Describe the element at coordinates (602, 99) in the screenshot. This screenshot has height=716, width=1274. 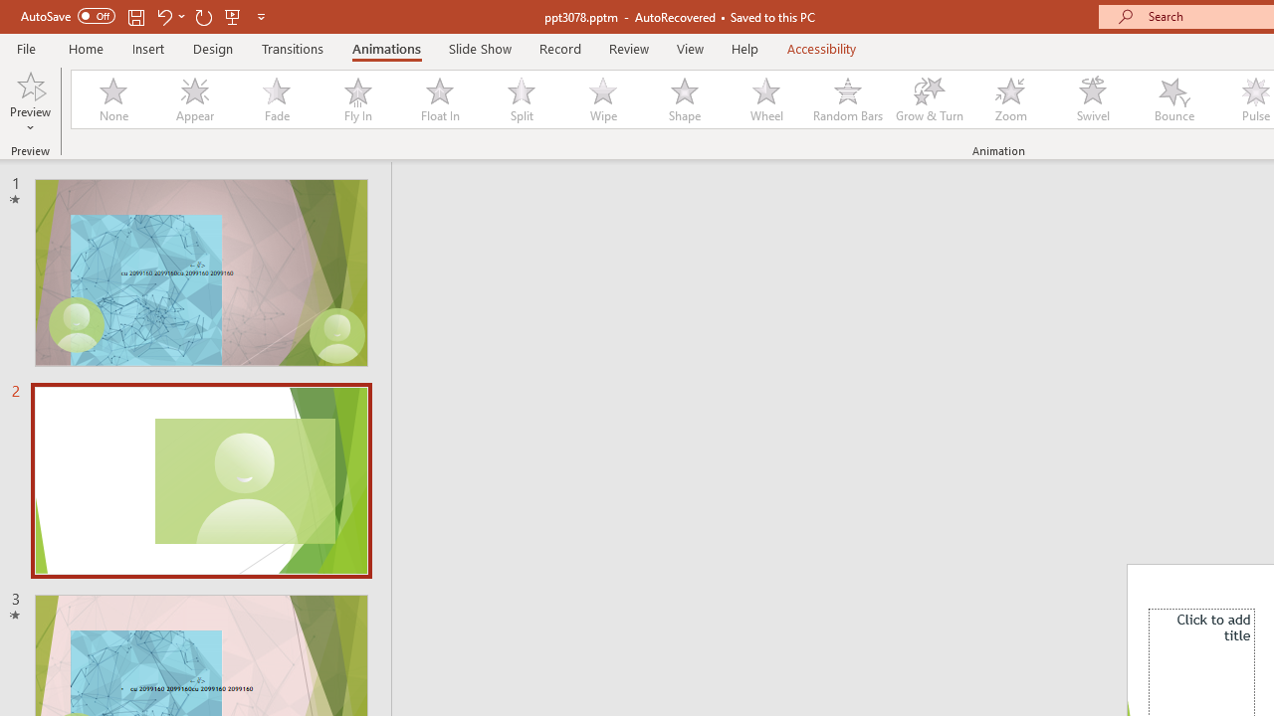
I see `Wipe` at that location.